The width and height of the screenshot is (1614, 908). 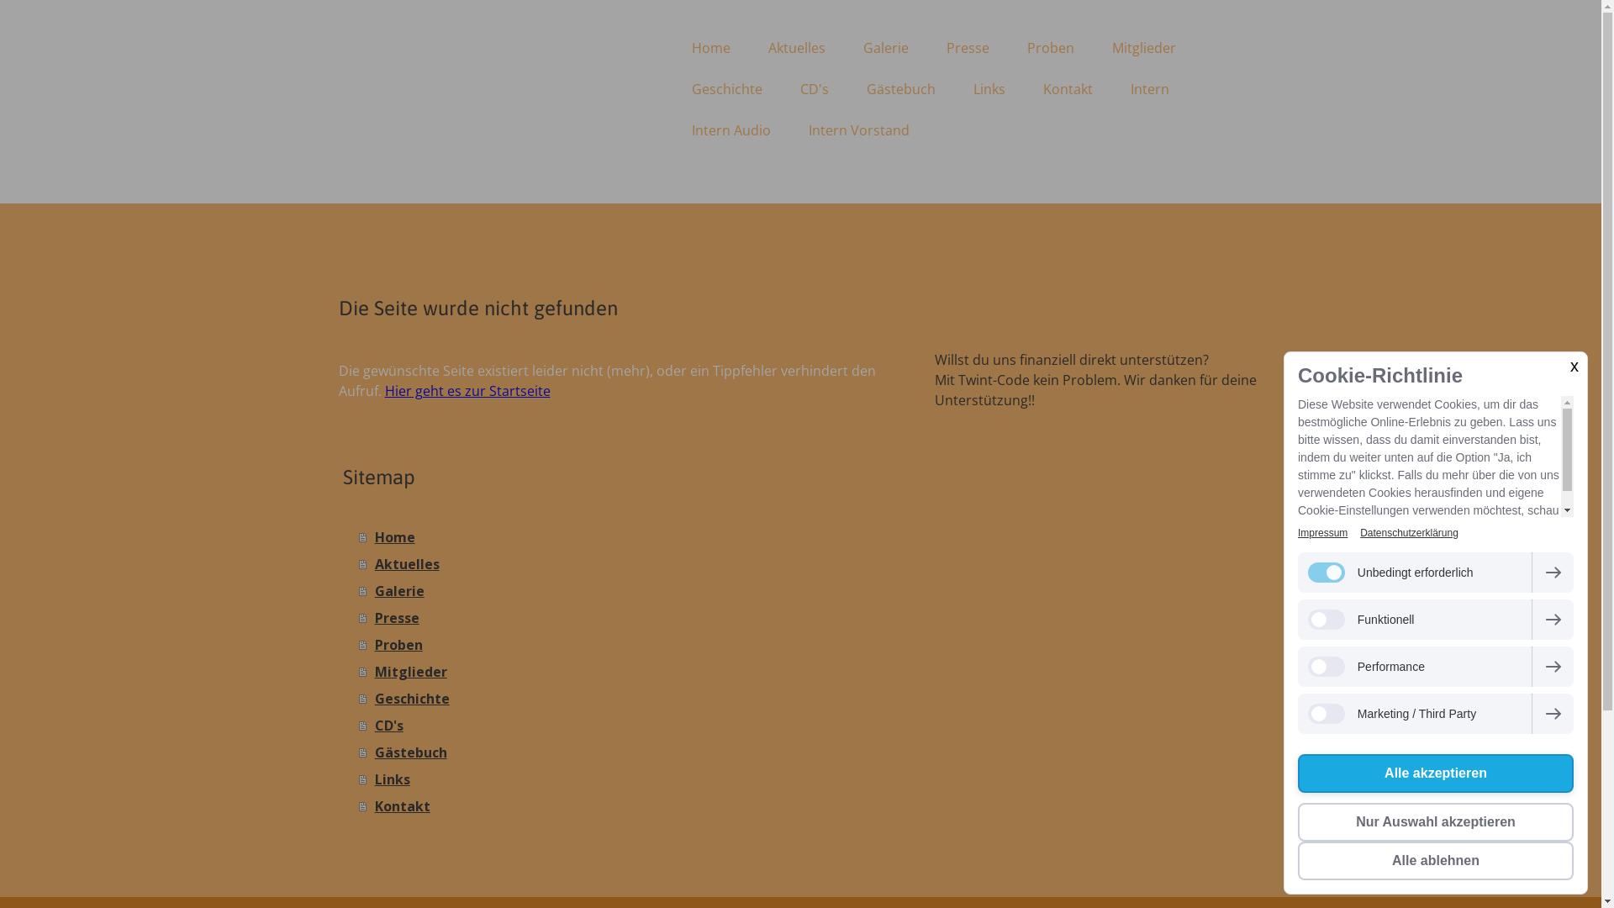 I want to click on Intern, so click(x=1149, y=89).